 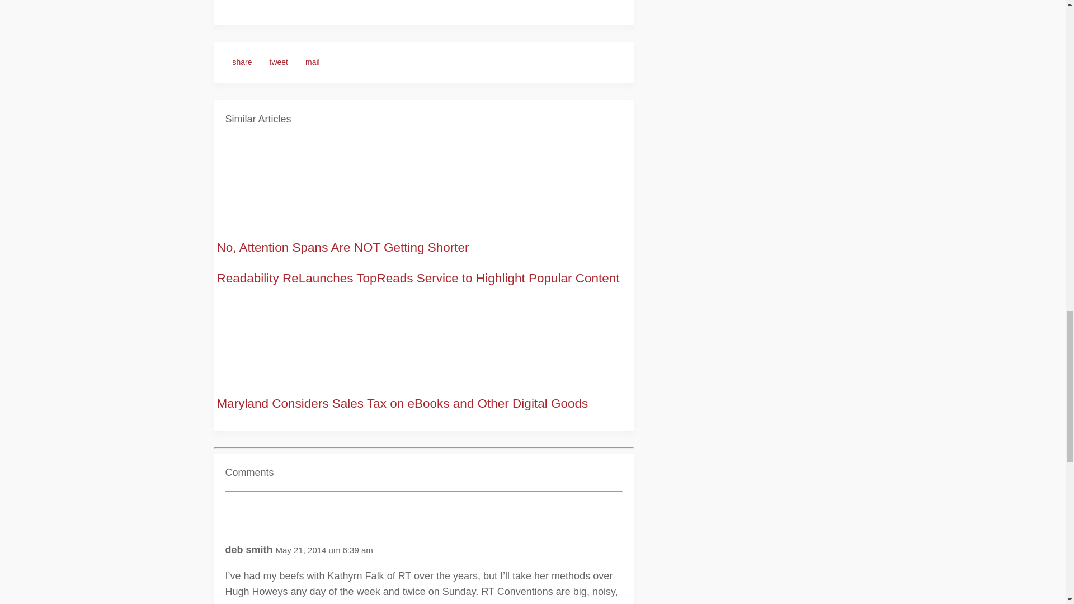 I want to click on No, Attention Spans Are NOT Getting Shorter, so click(x=343, y=247).